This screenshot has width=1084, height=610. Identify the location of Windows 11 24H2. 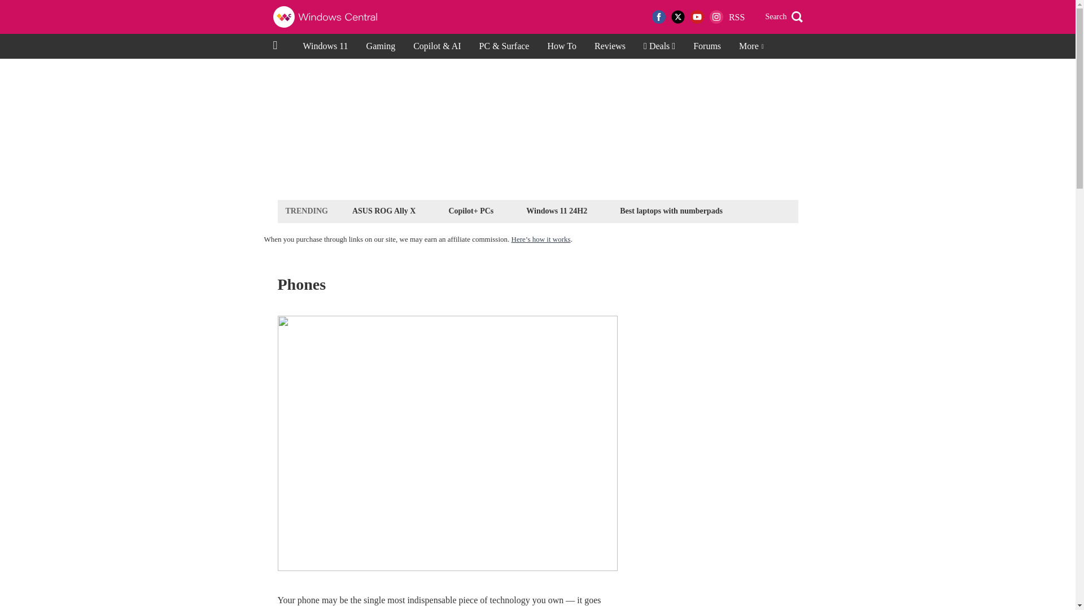
(557, 210).